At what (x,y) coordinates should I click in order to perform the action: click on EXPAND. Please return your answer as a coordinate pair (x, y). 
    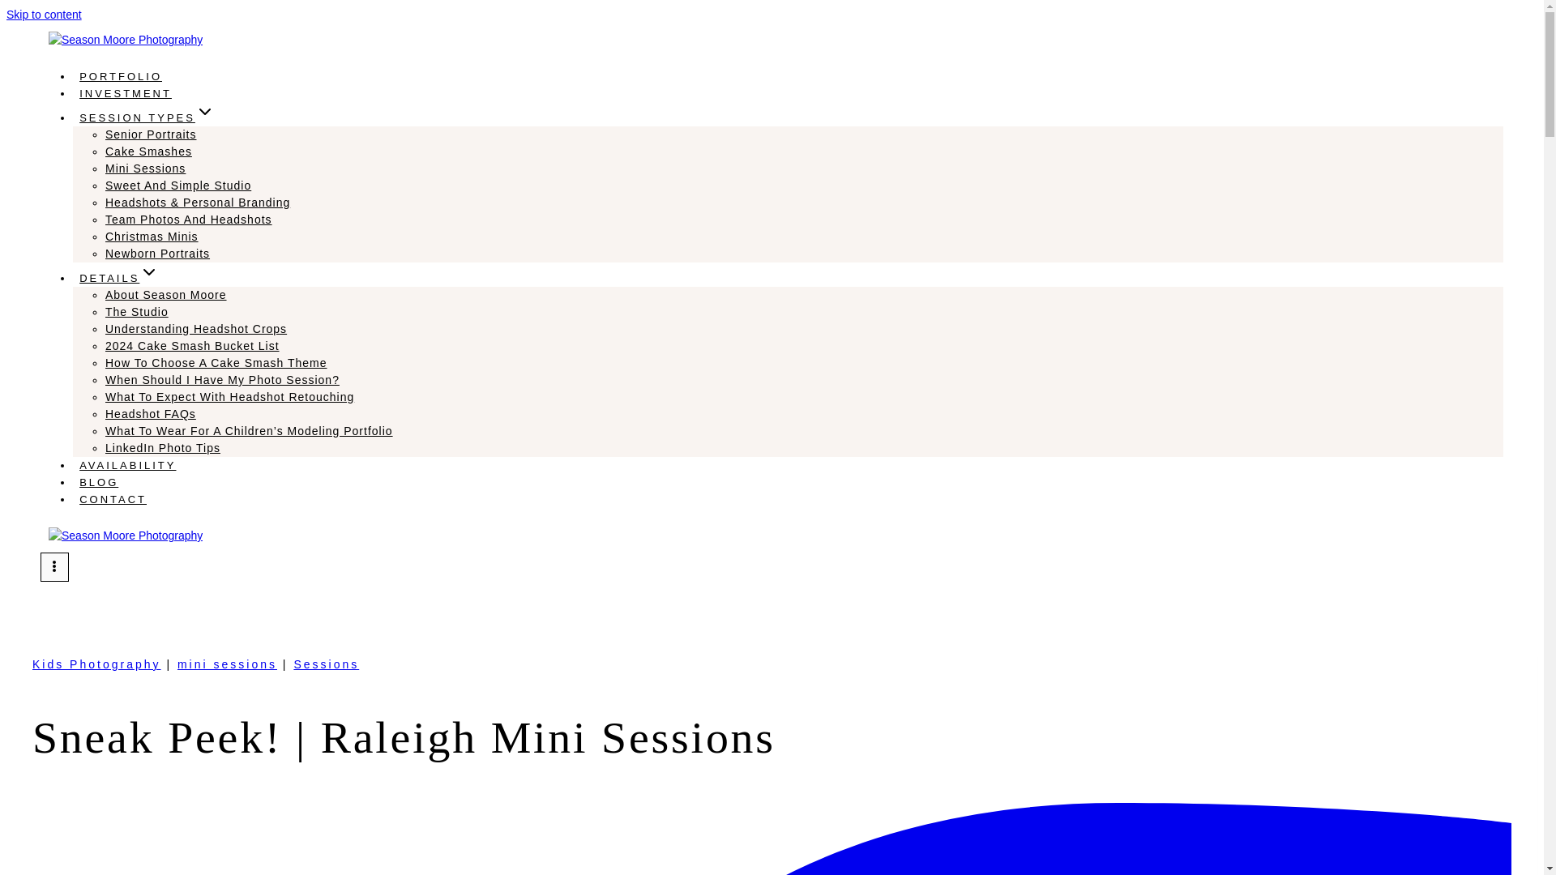
    Looking at the image, I should click on (149, 272).